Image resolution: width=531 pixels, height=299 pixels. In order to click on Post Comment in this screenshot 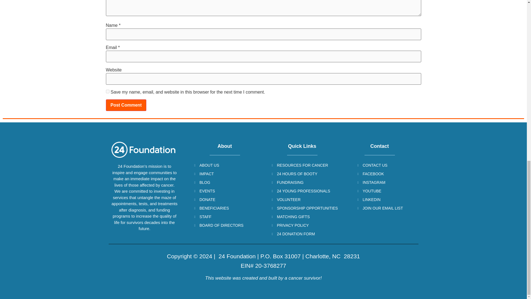, I will do `click(126, 105)`.